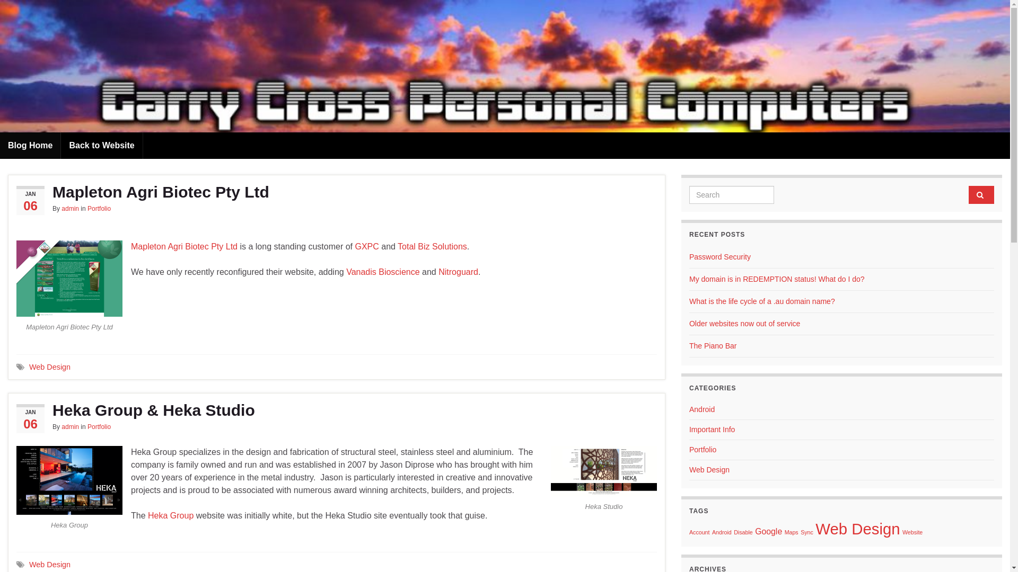 The image size is (1018, 572). Describe the element at coordinates (383, 272) in the screenshot. I see `Vanadis Bioscience` at that location.